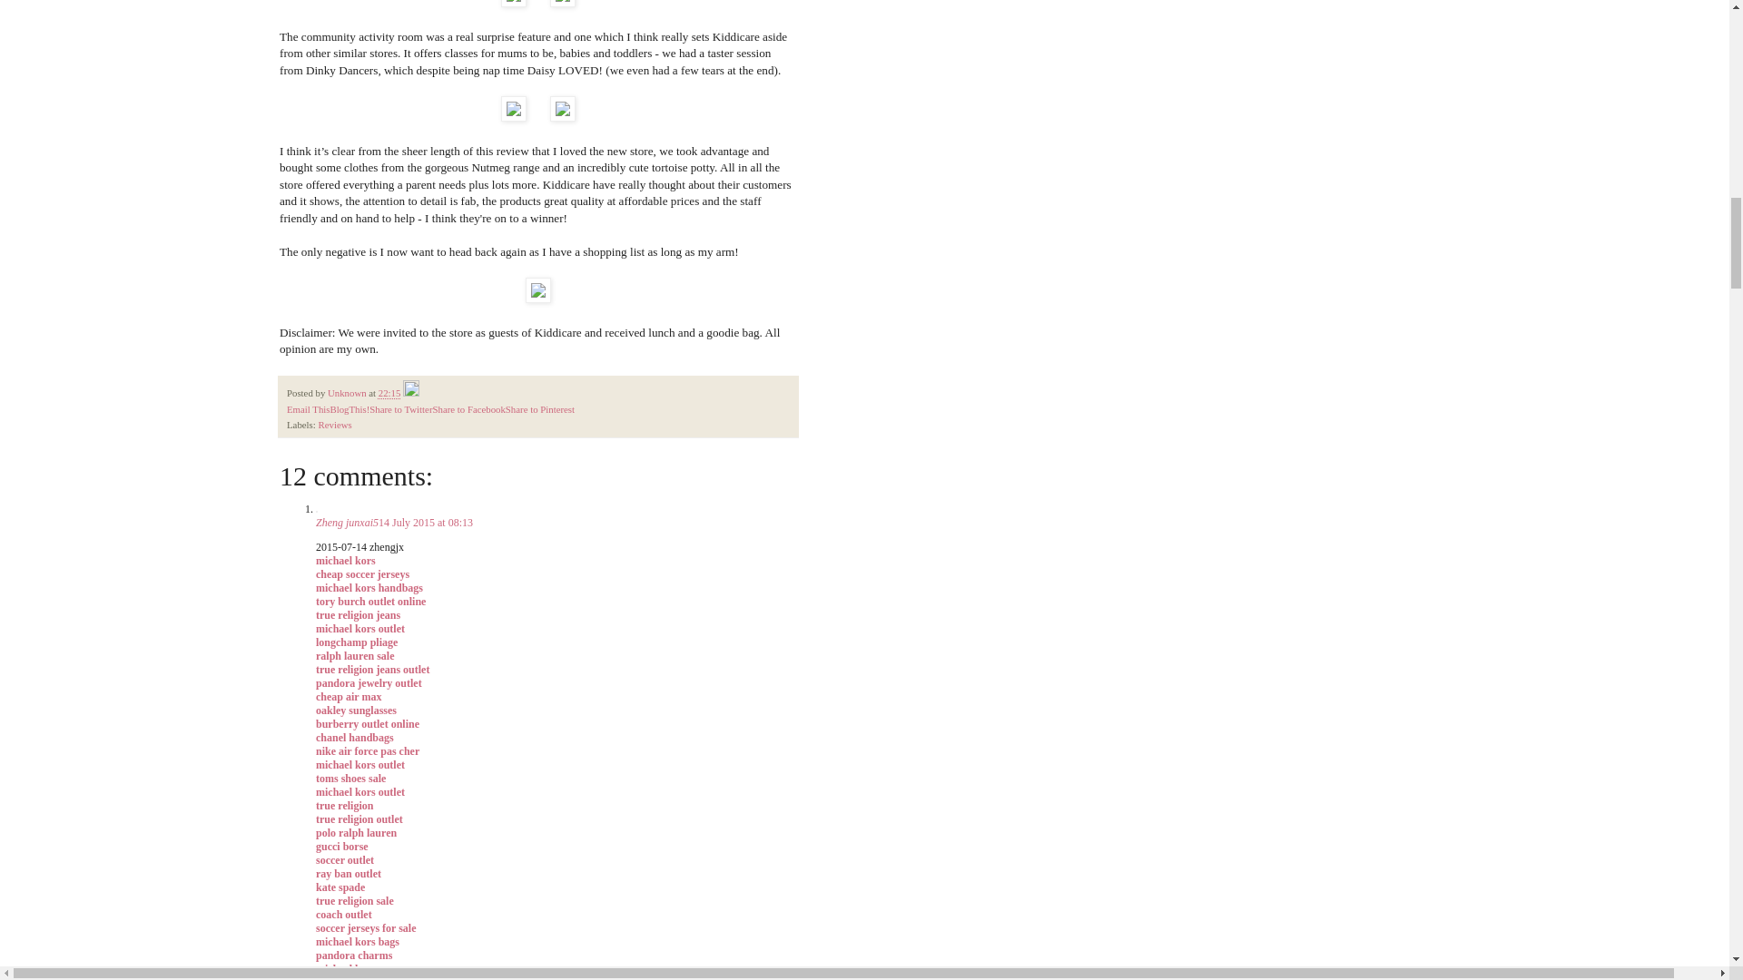 The image size is (1743, 980). Describe the element at coordinates (308, 408) in the screenshot. I see `Email This` at that location.